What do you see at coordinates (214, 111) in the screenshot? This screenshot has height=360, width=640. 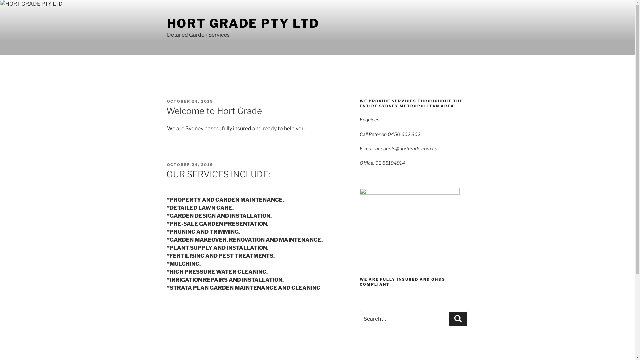 I see `Welcome to Hort Grade` at bounding box center [214, 111].